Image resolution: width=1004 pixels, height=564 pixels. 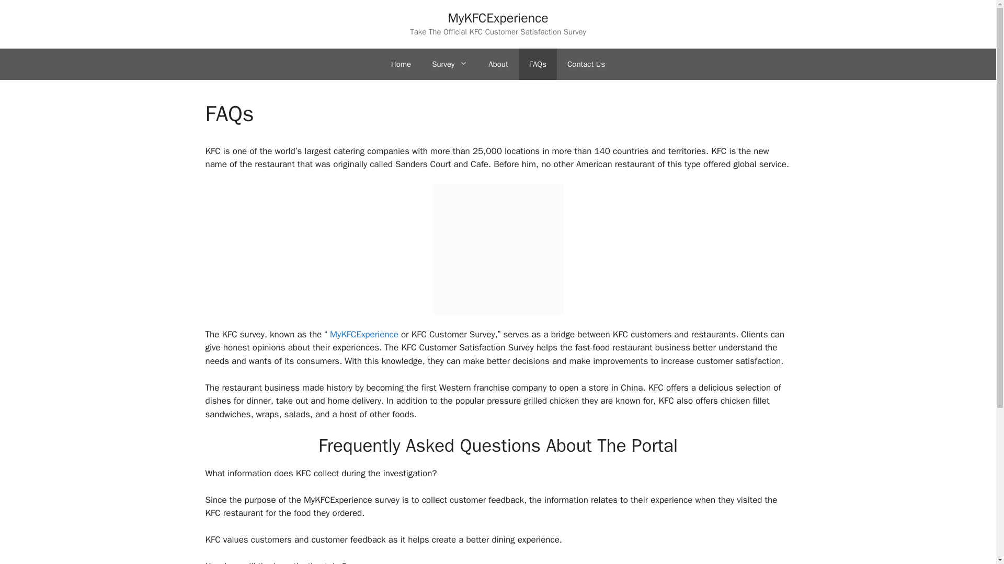 I want to click on Home, so click(x=401, y=64).